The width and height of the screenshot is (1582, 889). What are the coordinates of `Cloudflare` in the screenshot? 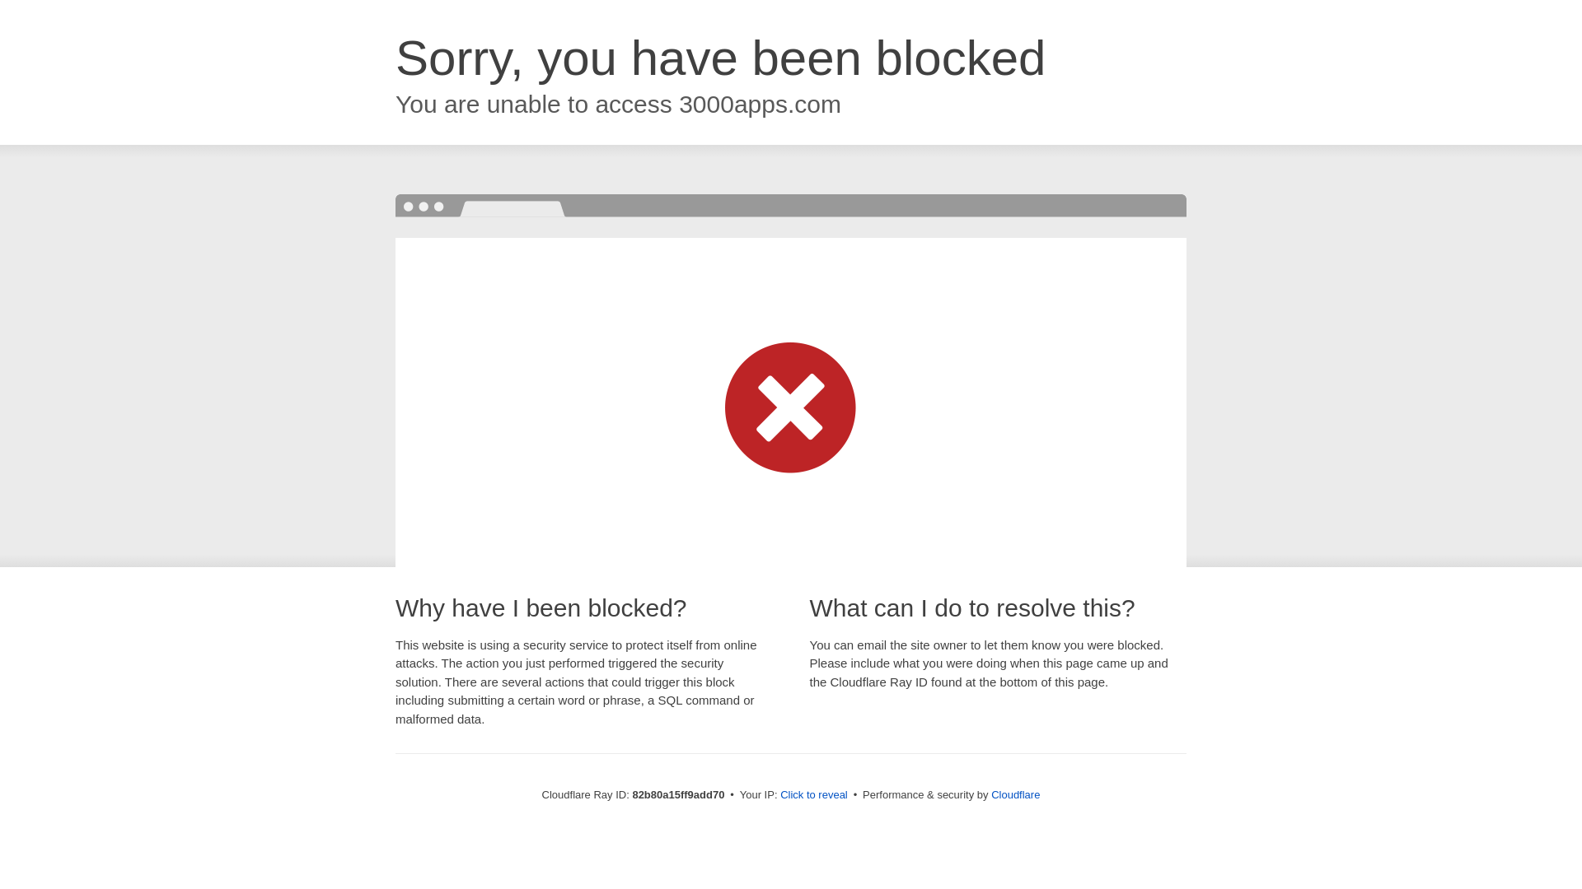 It's located at (1015, 795).